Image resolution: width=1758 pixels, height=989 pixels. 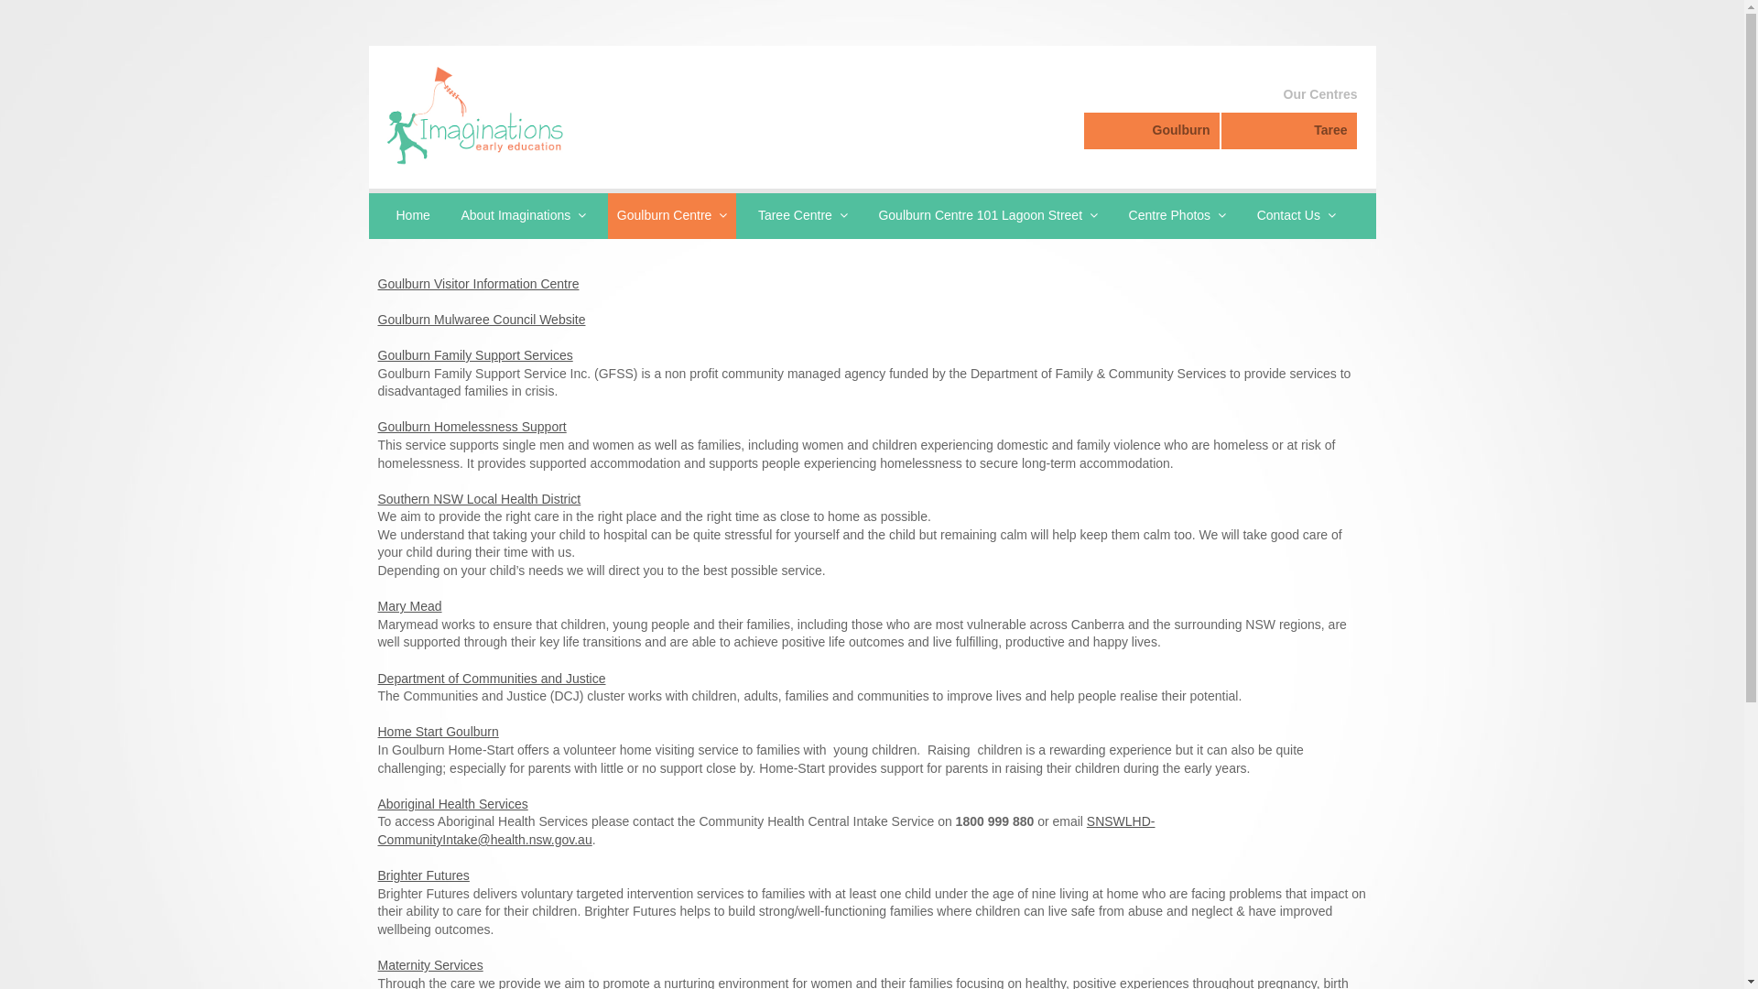 I want to click on Department of Communities and Justice, so click(x=491, y=679).